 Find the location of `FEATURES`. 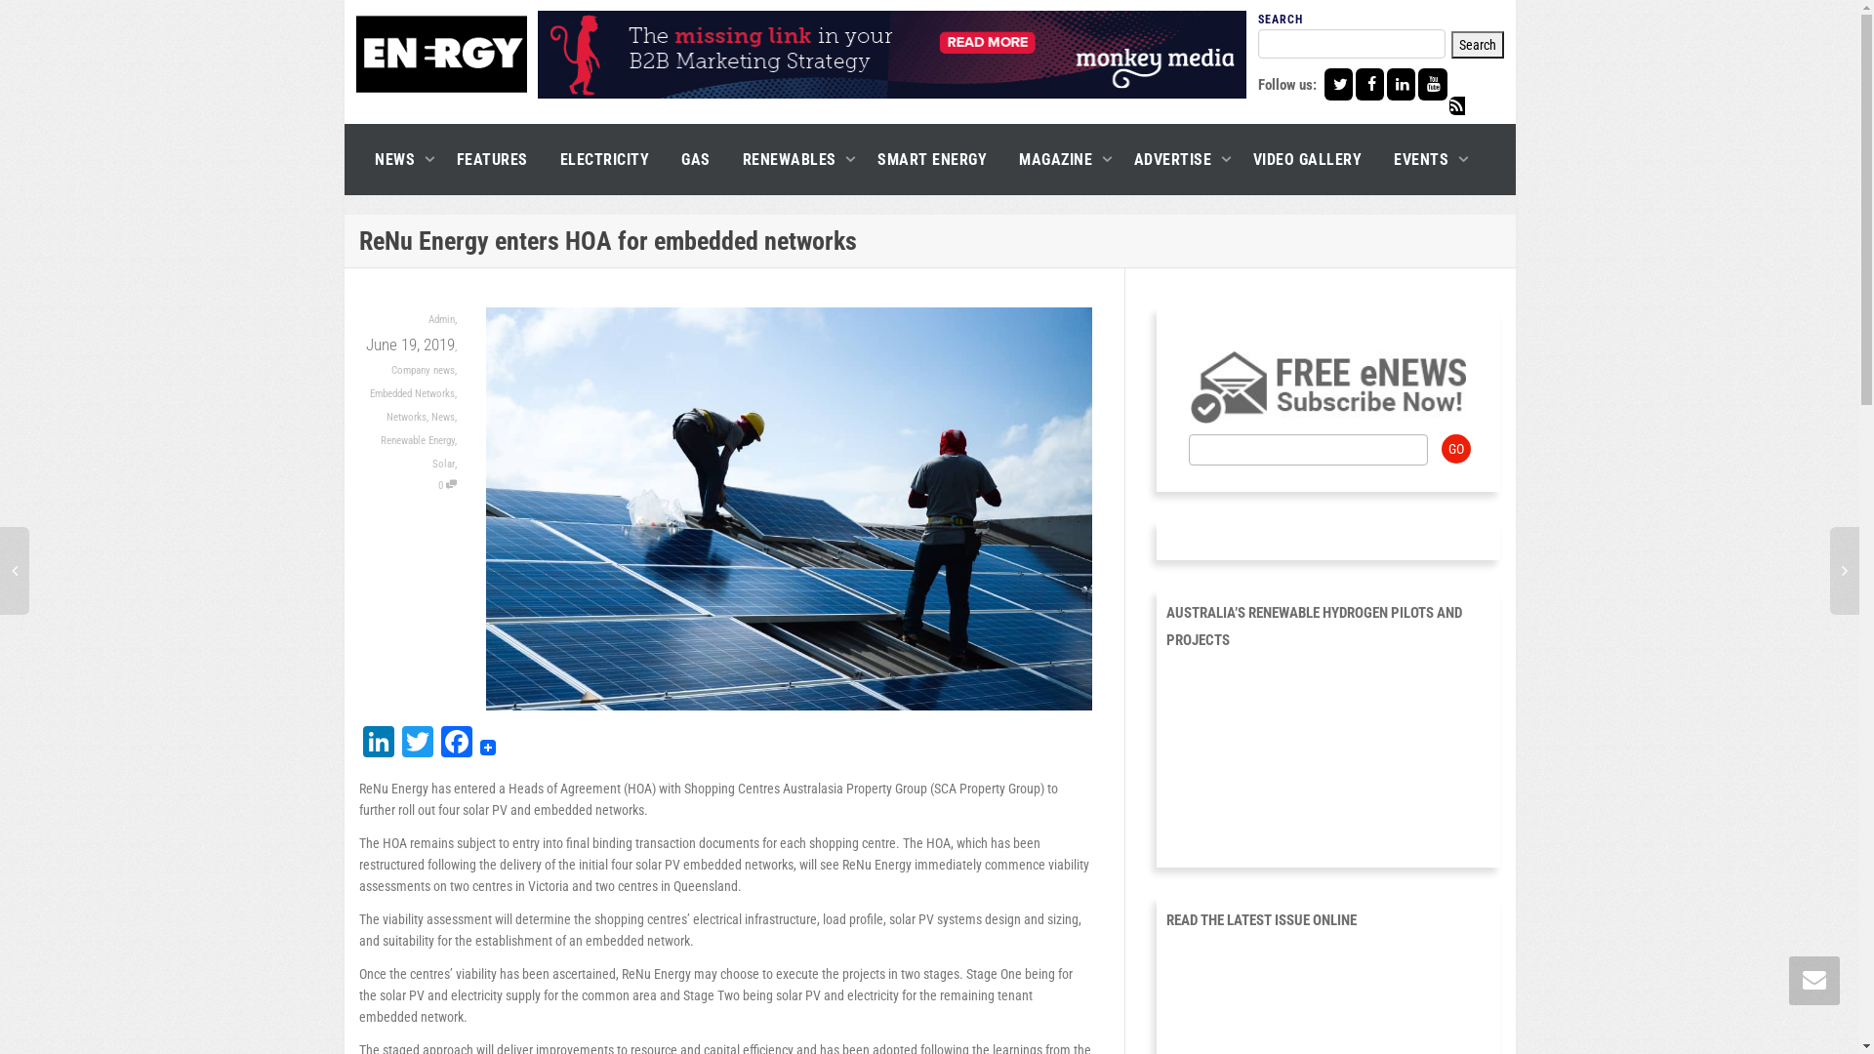

FEATURES is located at coordinates (492, 160).